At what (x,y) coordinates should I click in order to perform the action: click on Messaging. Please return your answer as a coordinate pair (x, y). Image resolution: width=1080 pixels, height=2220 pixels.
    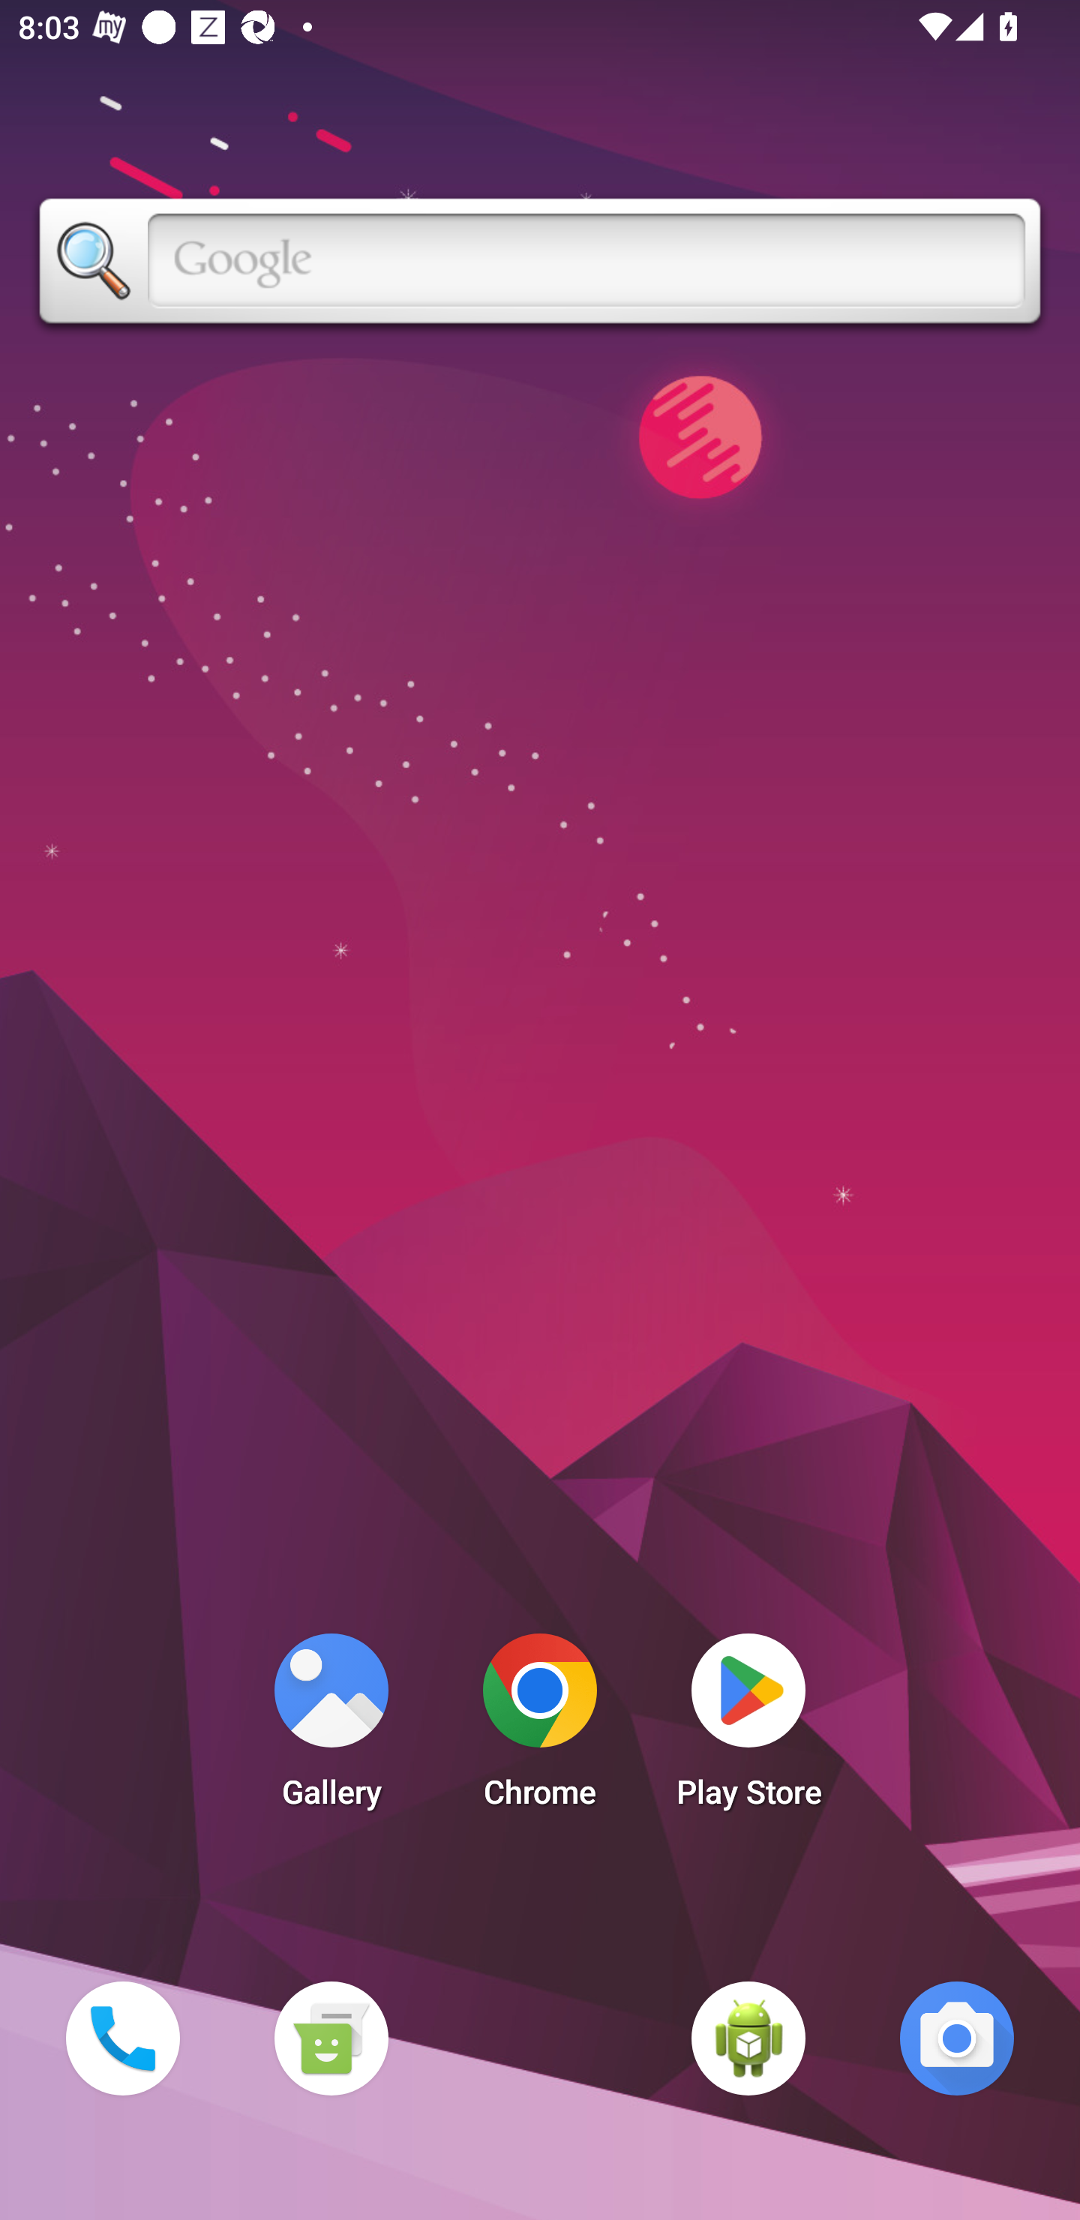
    Looking at the image, I should click on (331, 2038).